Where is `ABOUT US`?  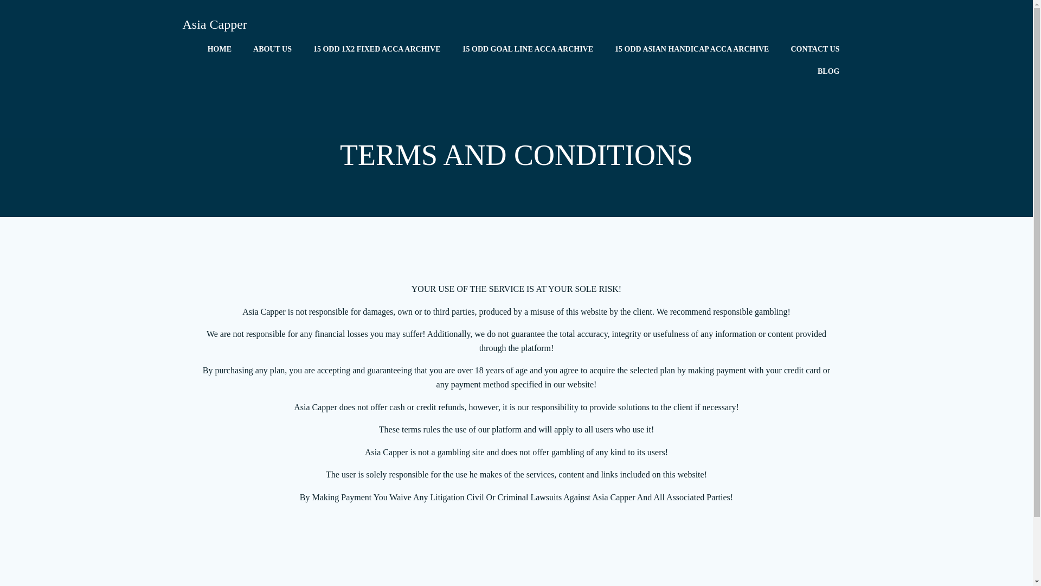
ABOUT US is located at coordinates (272, 49).